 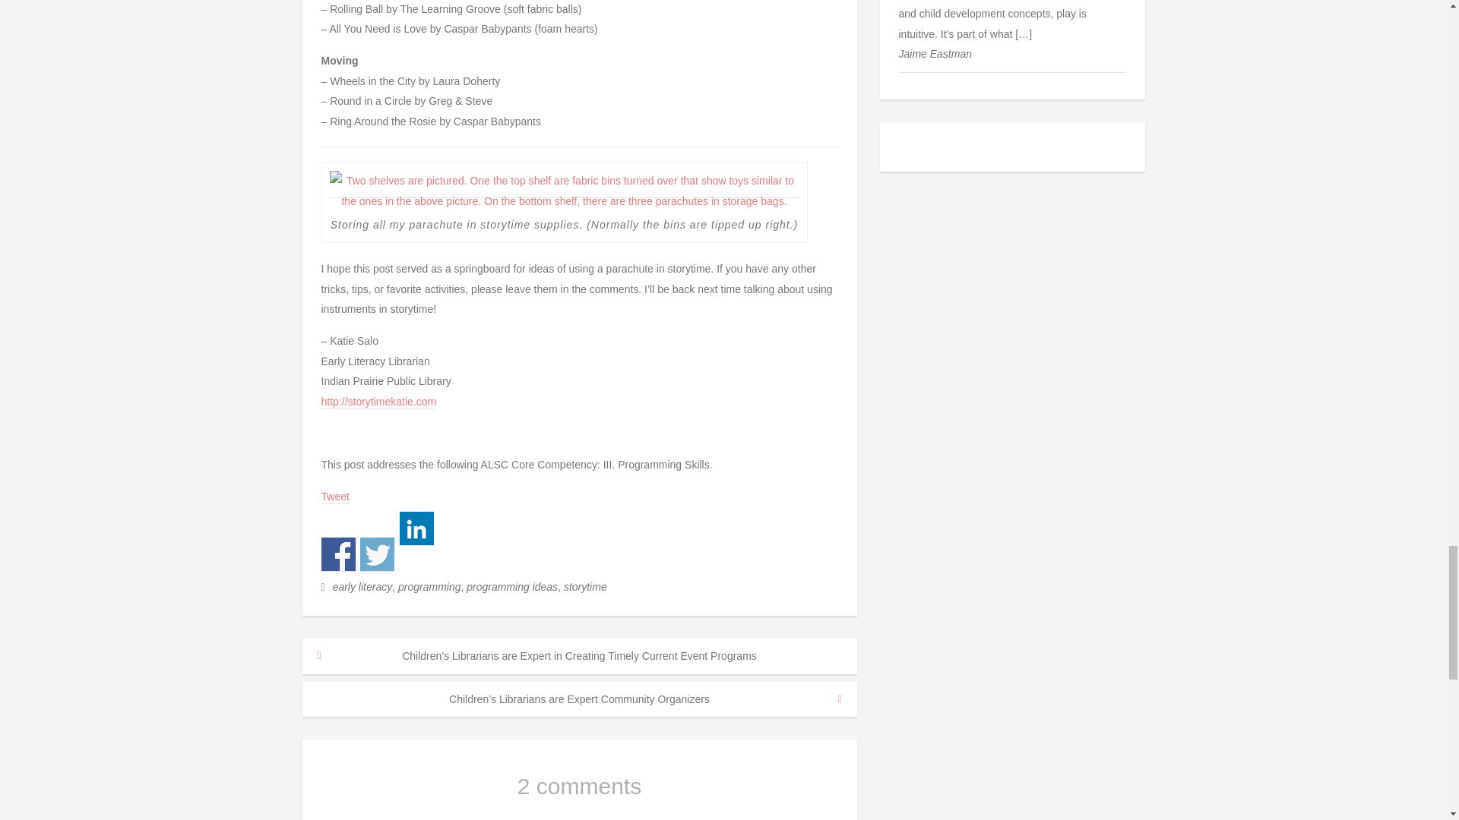 What do you see at coordinates (585, 586) in the screenshot?
I see `storytime` at bounding box center [585, 586].